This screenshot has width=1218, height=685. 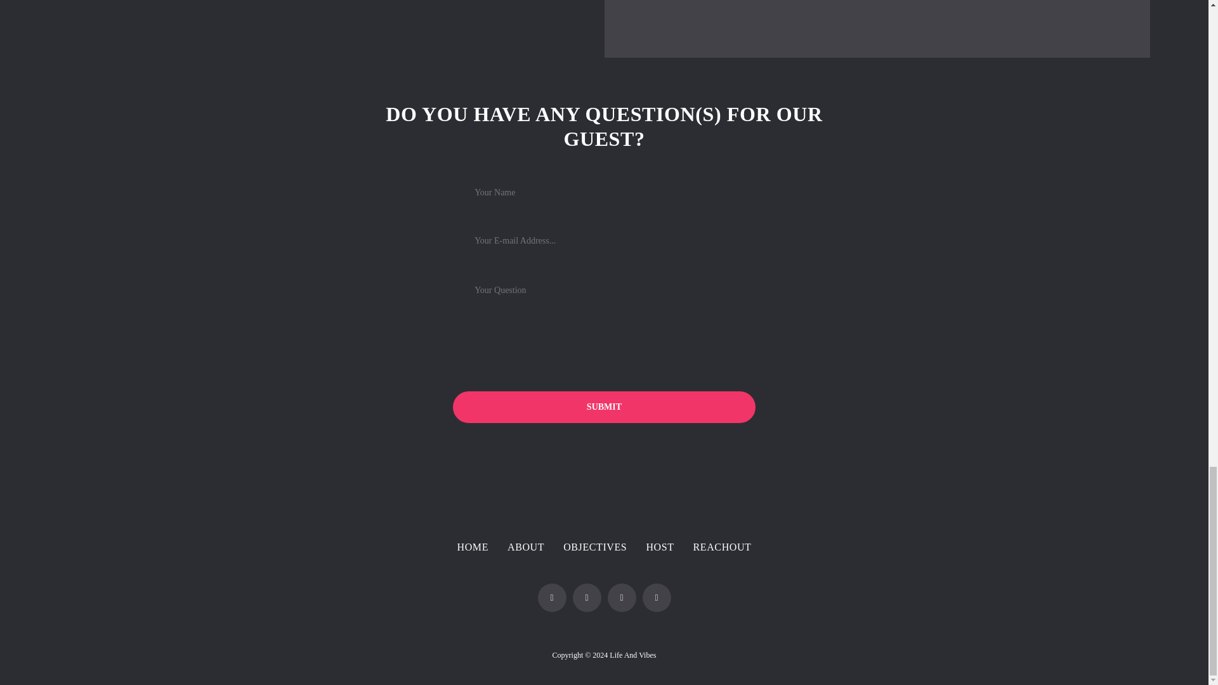 I want to click on HOST, so click(x=659, y=547).